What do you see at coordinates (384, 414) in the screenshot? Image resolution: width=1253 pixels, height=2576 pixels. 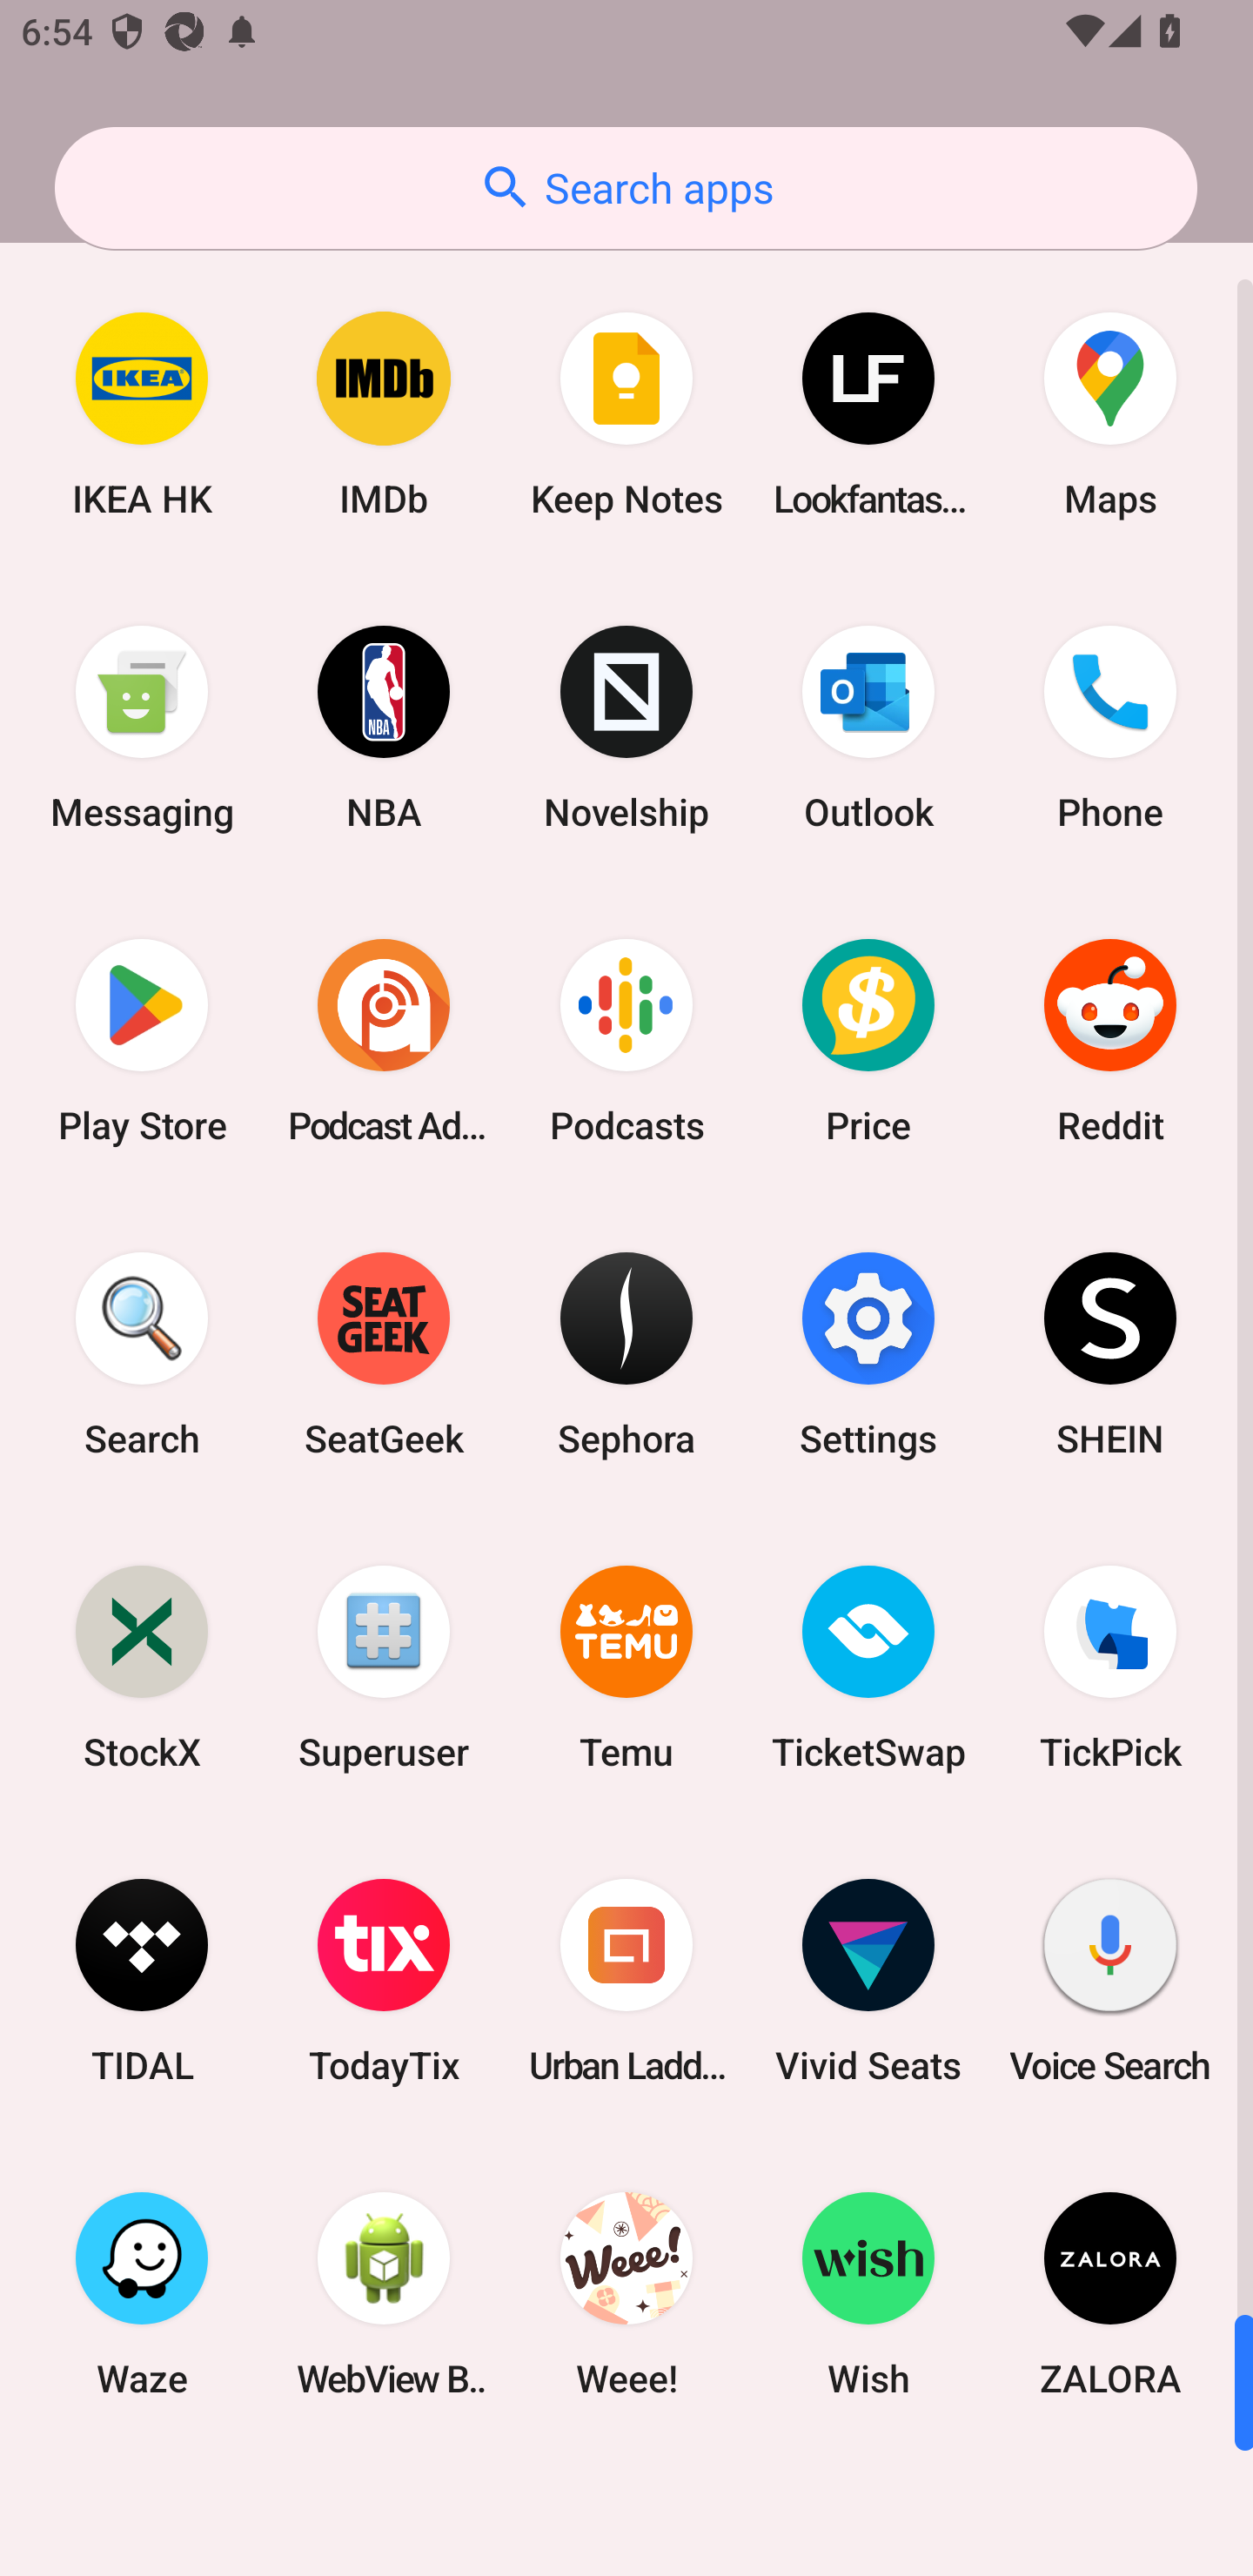 I see `IMDb` at bounding box center [384, 414].